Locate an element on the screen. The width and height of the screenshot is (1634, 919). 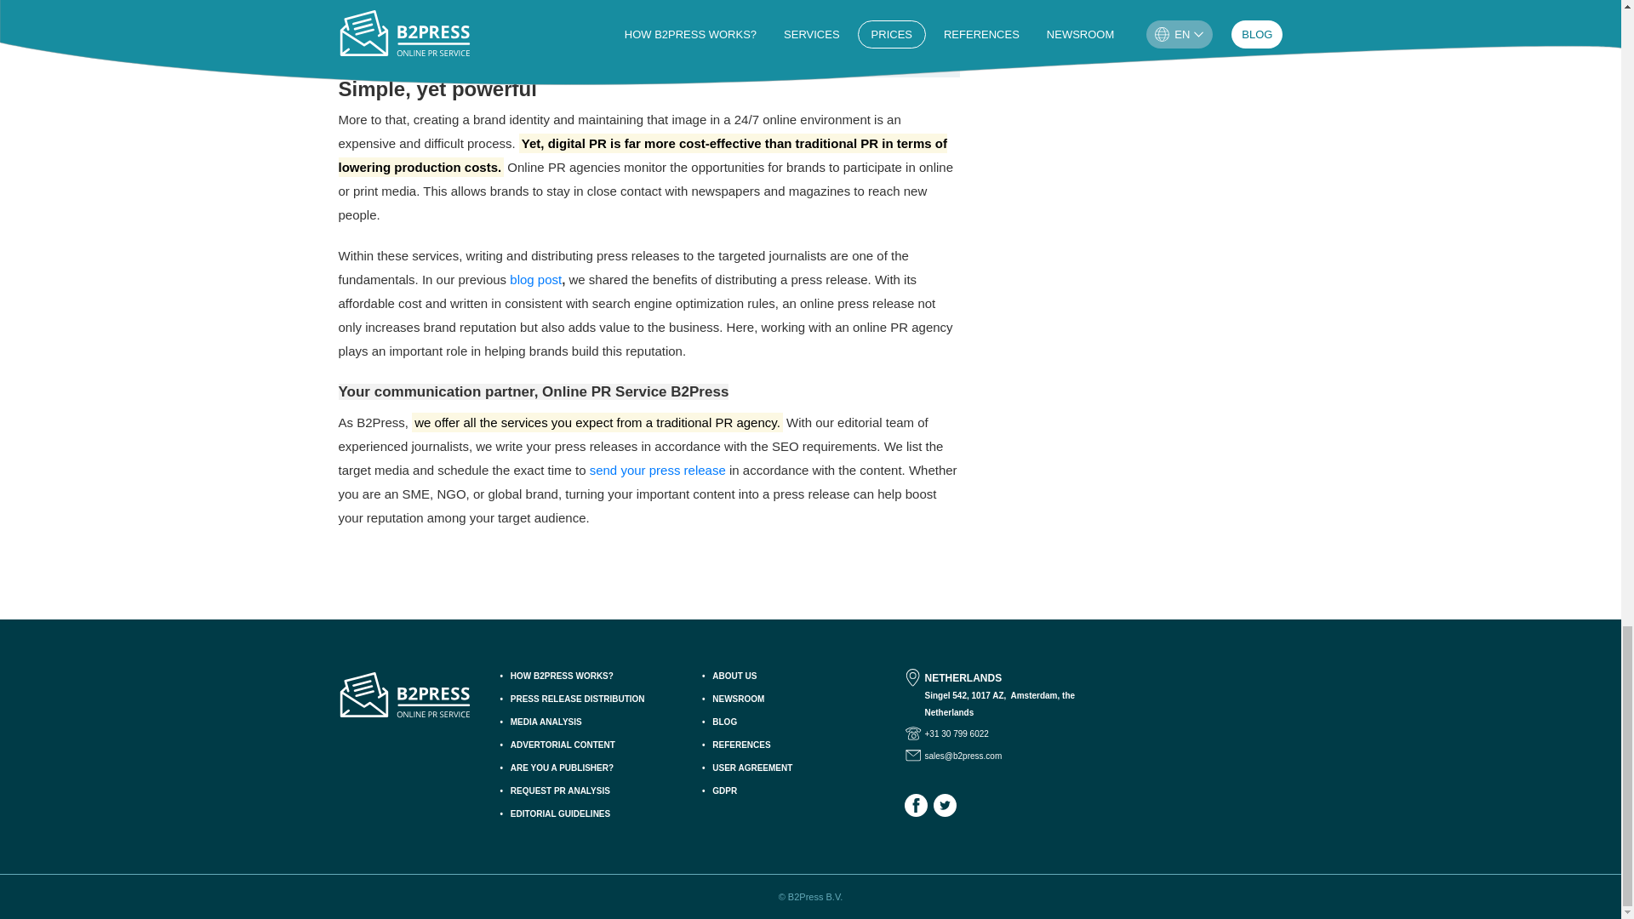
ARE YOU A PUBLISHER? is located at coordinates (594, 768).